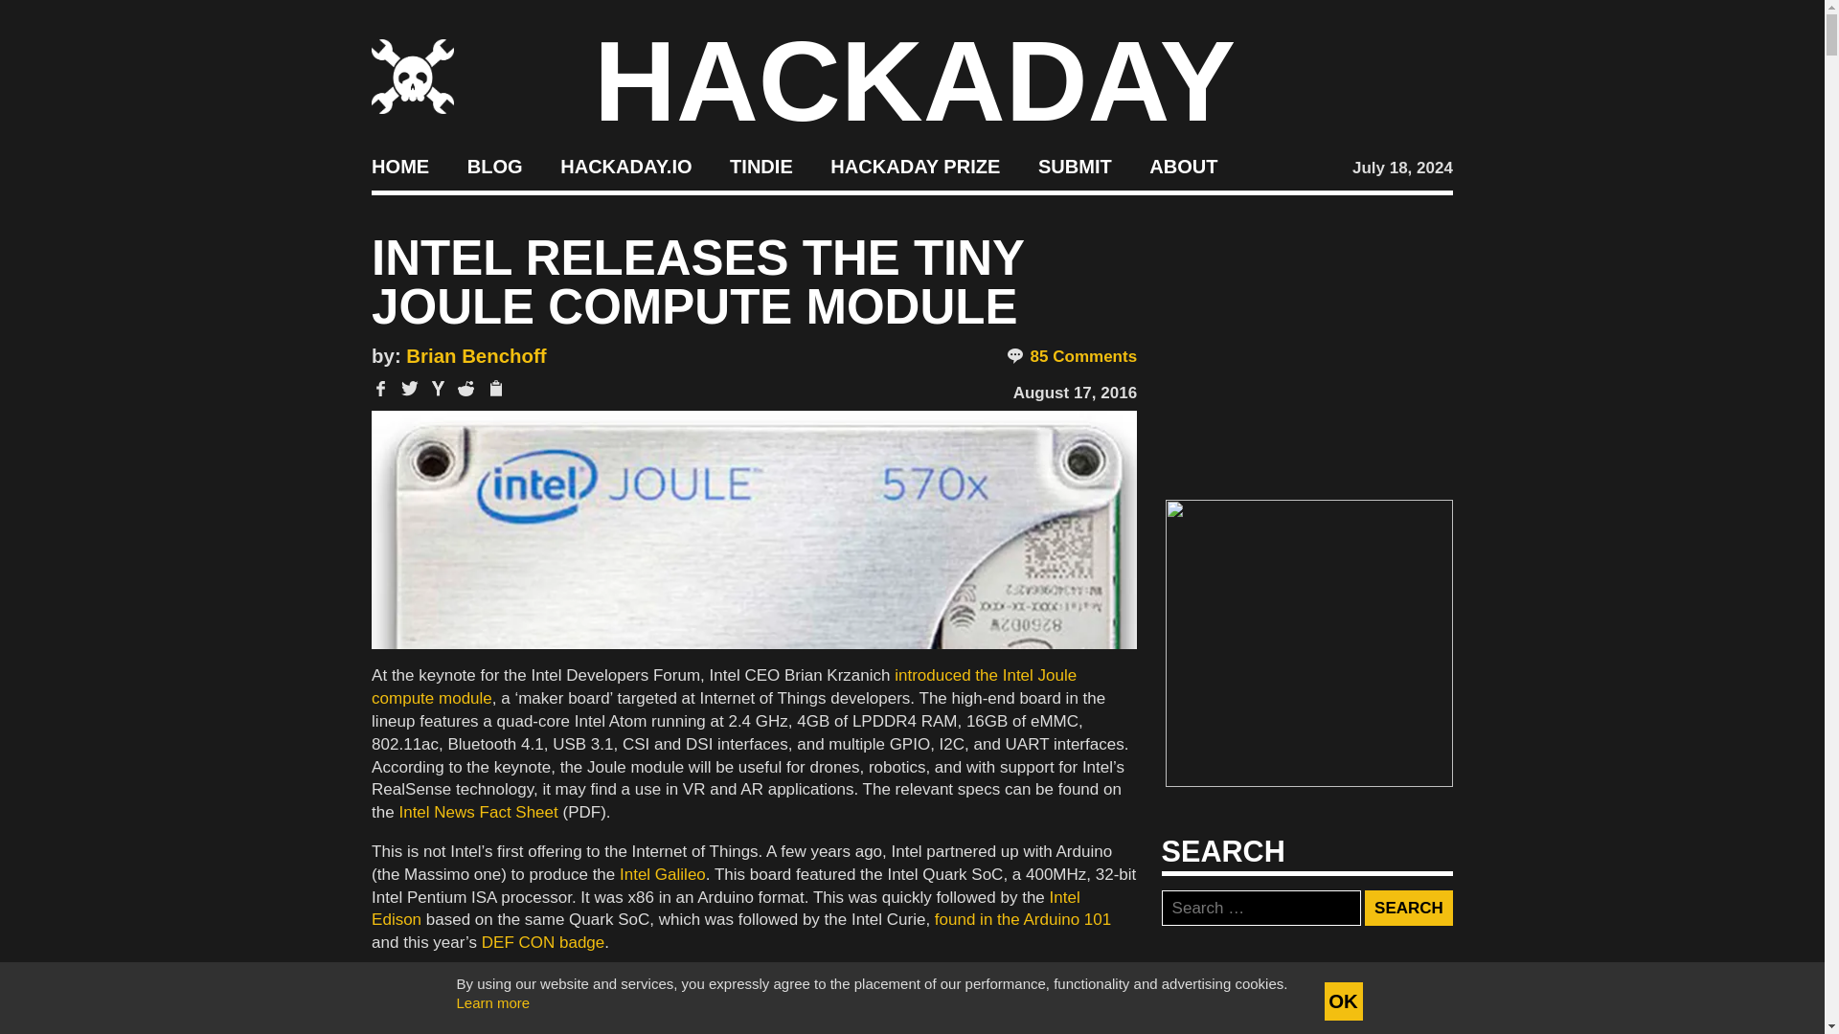 The height and width of the screenshot is (1034, 1839). I want to click on BLOG, so click(494, 167).